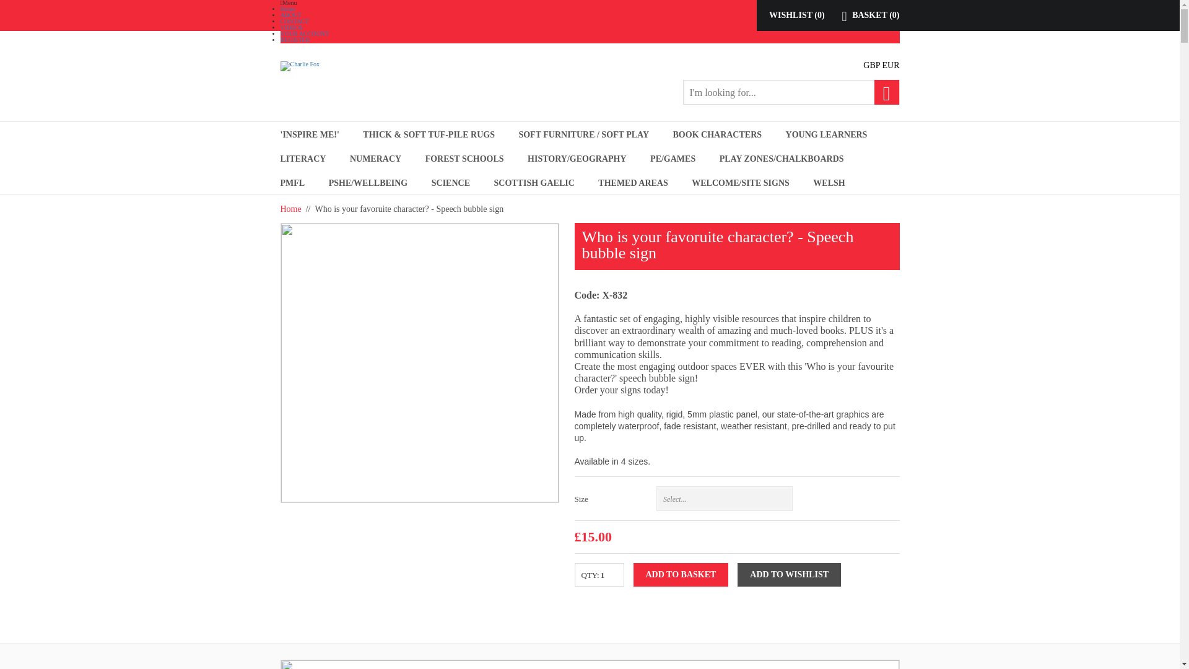 This screenshot has height=669, width=1189. Describe the element at coordinates (717, 134) in the screenshot. I see `BOOK CHARACTERS` at that location.